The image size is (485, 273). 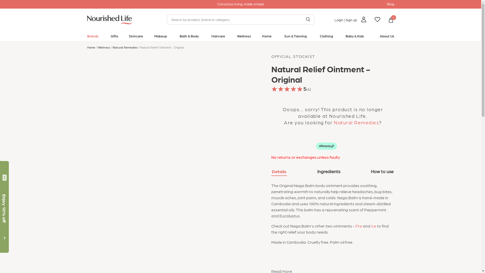 What do you see at coordinates (267, 37) in the screenshot?
I see `Home` at bounding box center [267, 37].